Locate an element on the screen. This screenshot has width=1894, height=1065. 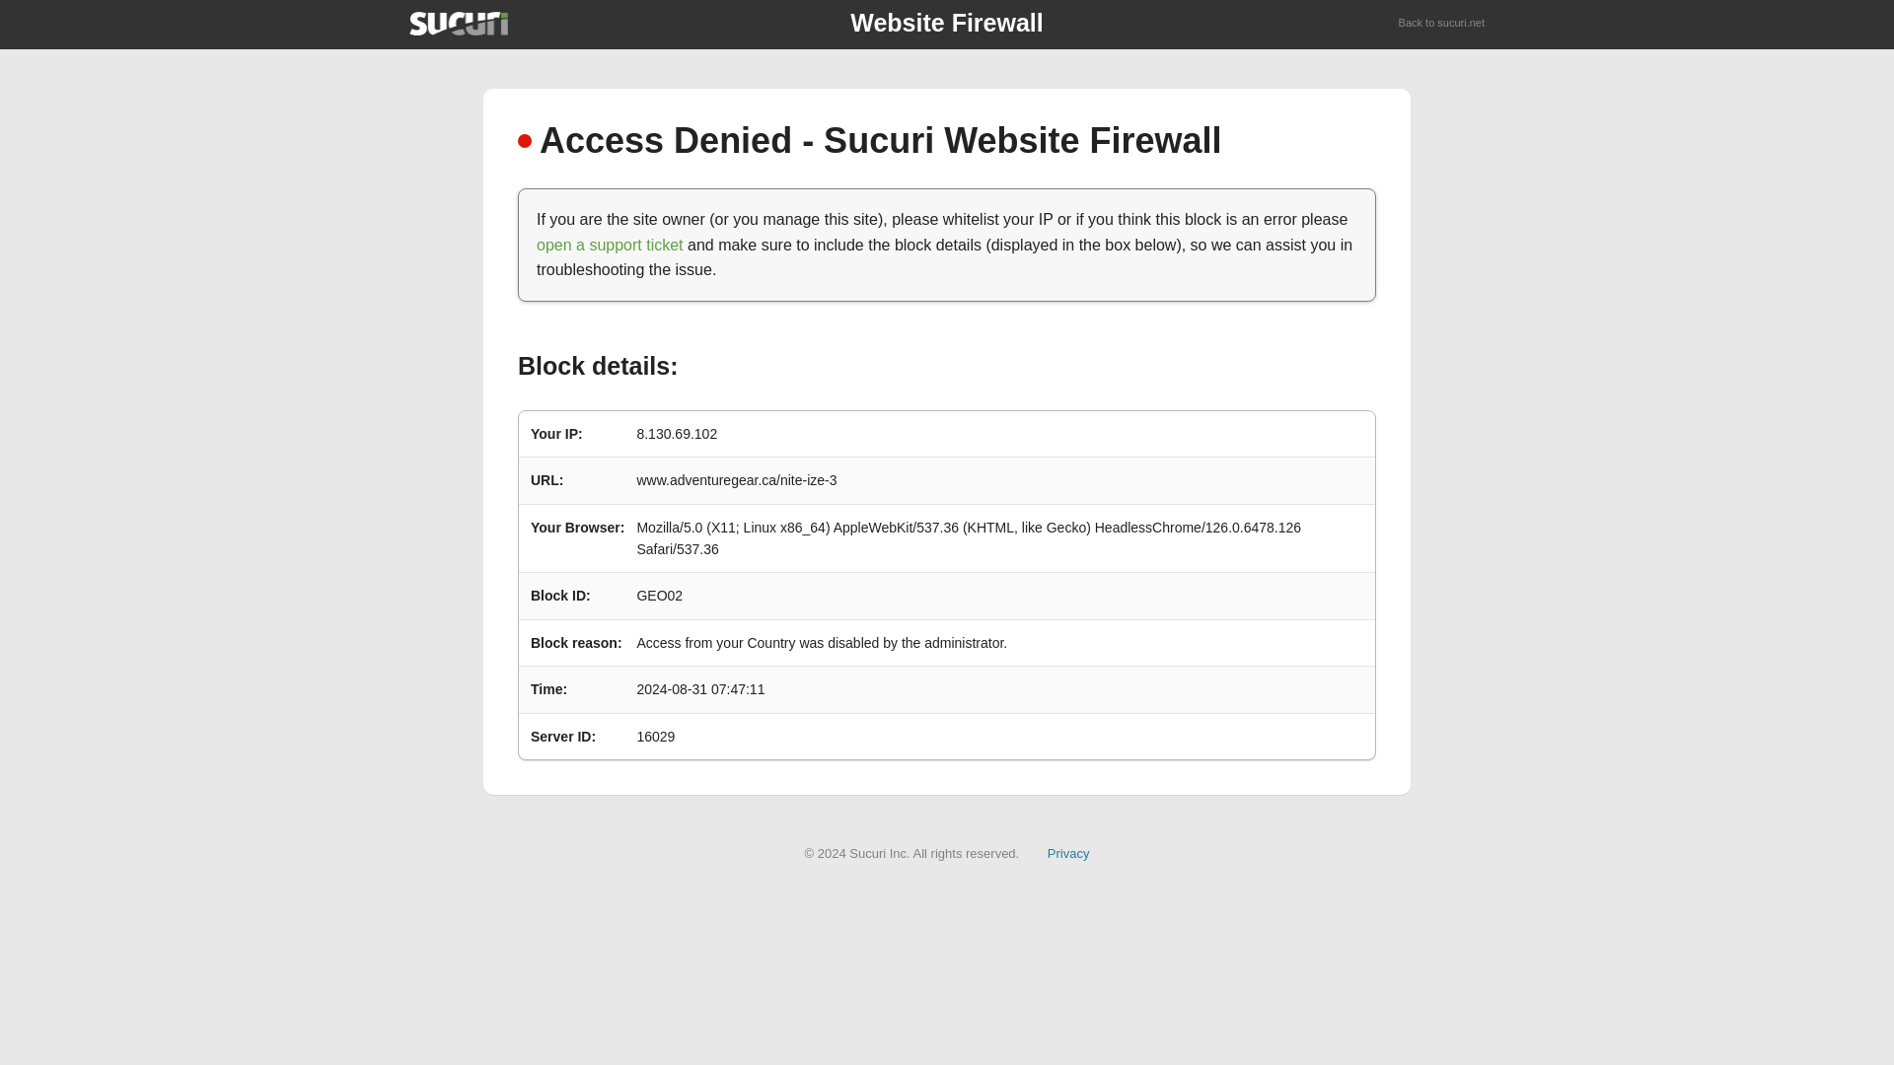
Back to sucuri.net is located at coordinates (1442, 24).